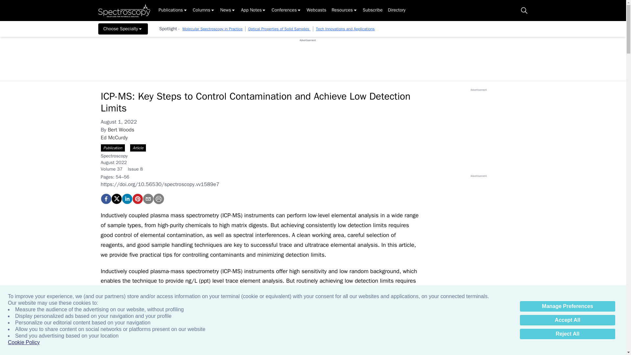 This screenshot has height=355, width=631. What do you see at coordinates (567, 320) in the screenshot?
I see `Accept All` at bounding box center [567, 320].